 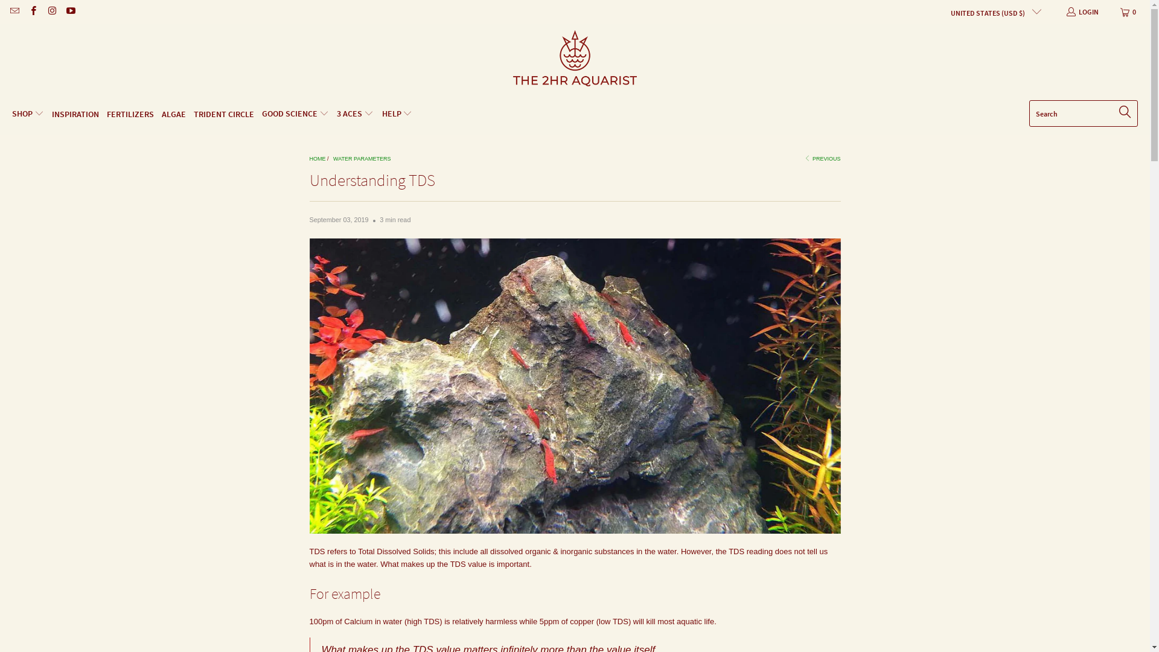 I want to click on TRIDENT CIRCLE, so click(x=224, y=115).